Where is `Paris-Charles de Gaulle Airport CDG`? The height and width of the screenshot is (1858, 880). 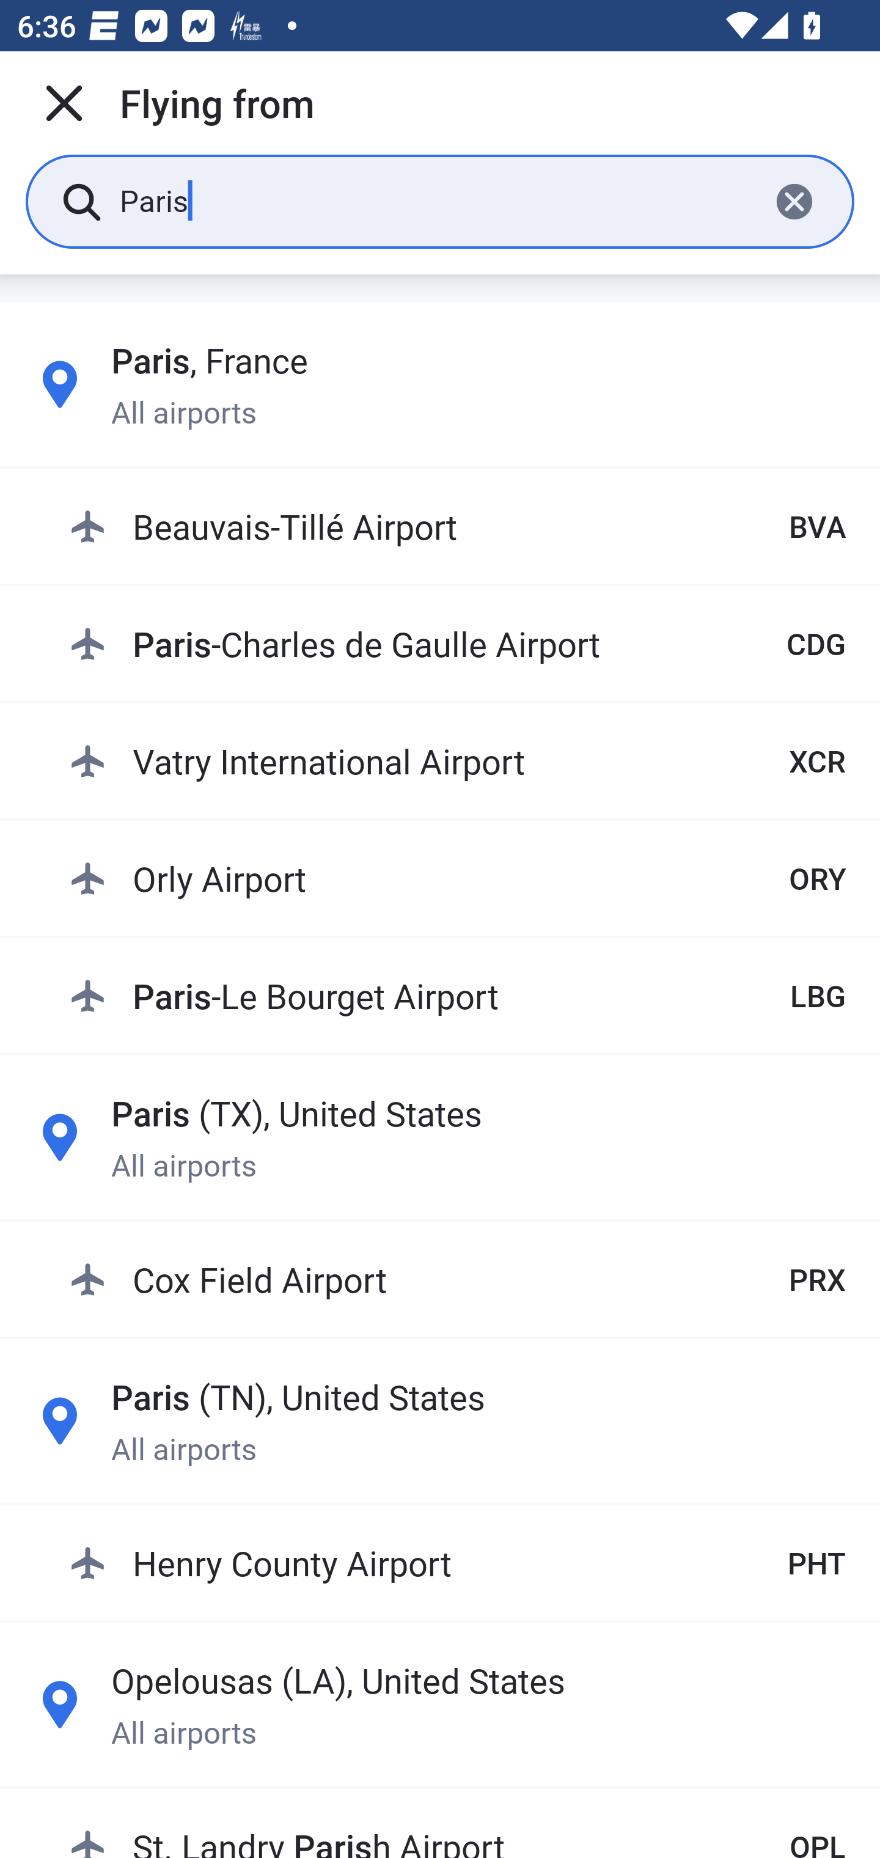 Paris-Charles de Gaulle Airport CDG is located at coordinates (457, 643).